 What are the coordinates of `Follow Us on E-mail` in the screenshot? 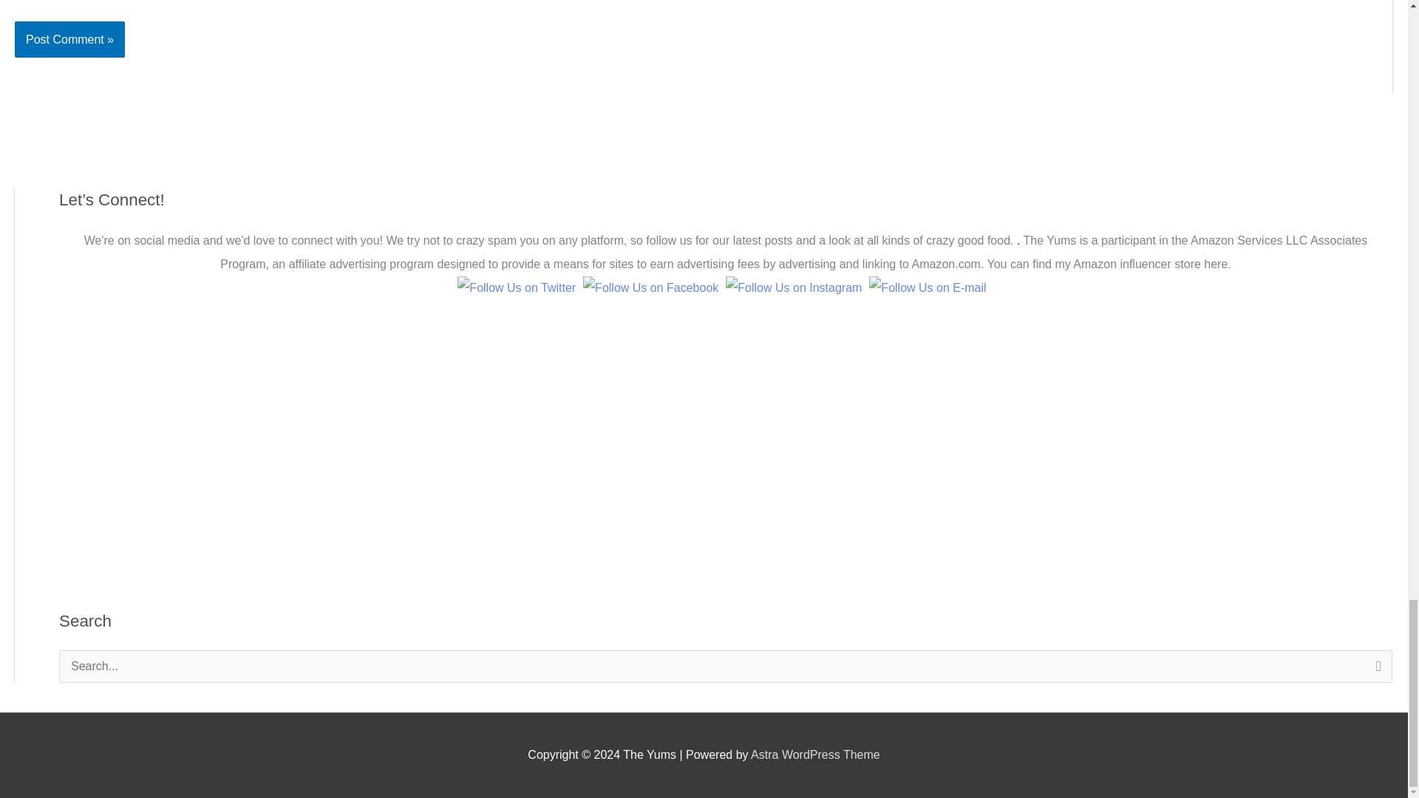 It's located at (927, 288).